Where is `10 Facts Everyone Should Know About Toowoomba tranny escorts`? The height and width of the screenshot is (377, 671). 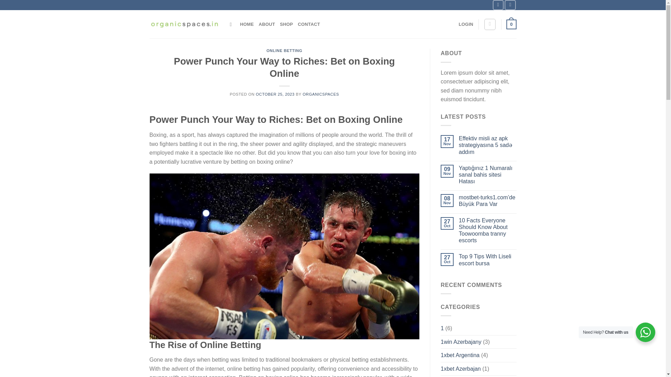
10 Facts Everyone Should Know About Toowoomba tranny escorts is located at coordinates (488, 230).